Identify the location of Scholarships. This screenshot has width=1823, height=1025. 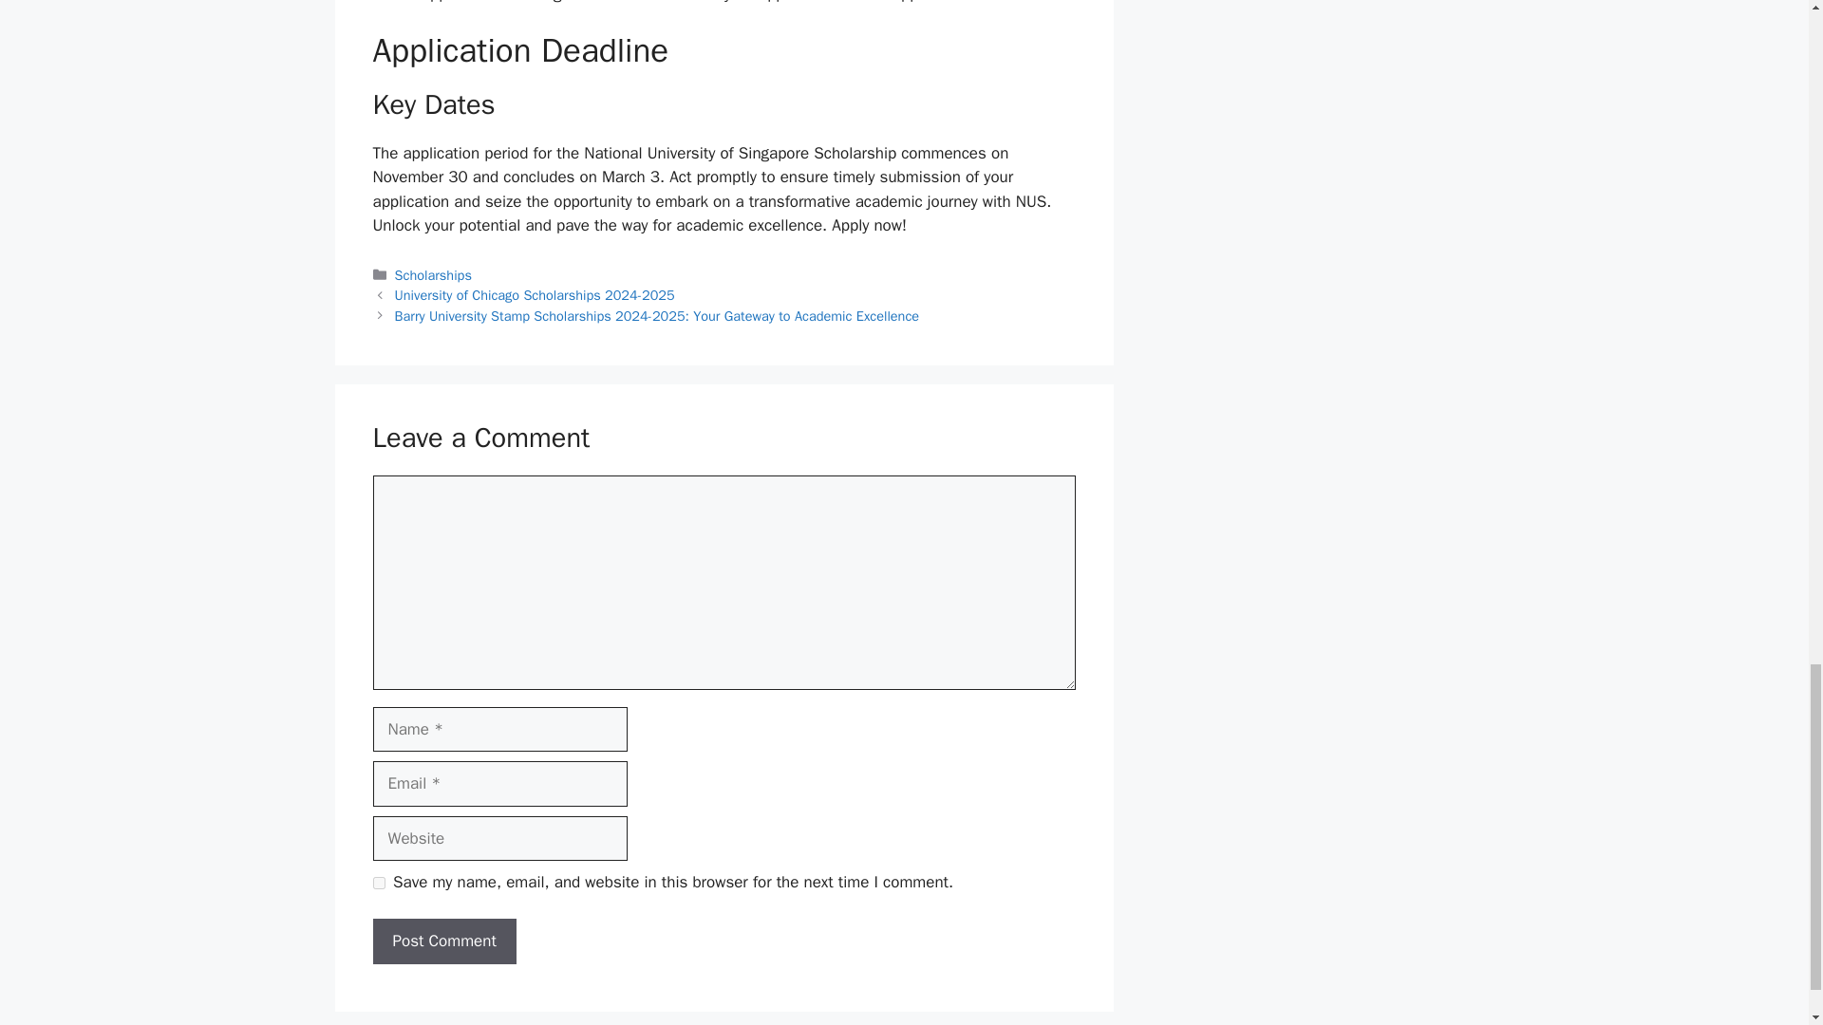
(433, 275).